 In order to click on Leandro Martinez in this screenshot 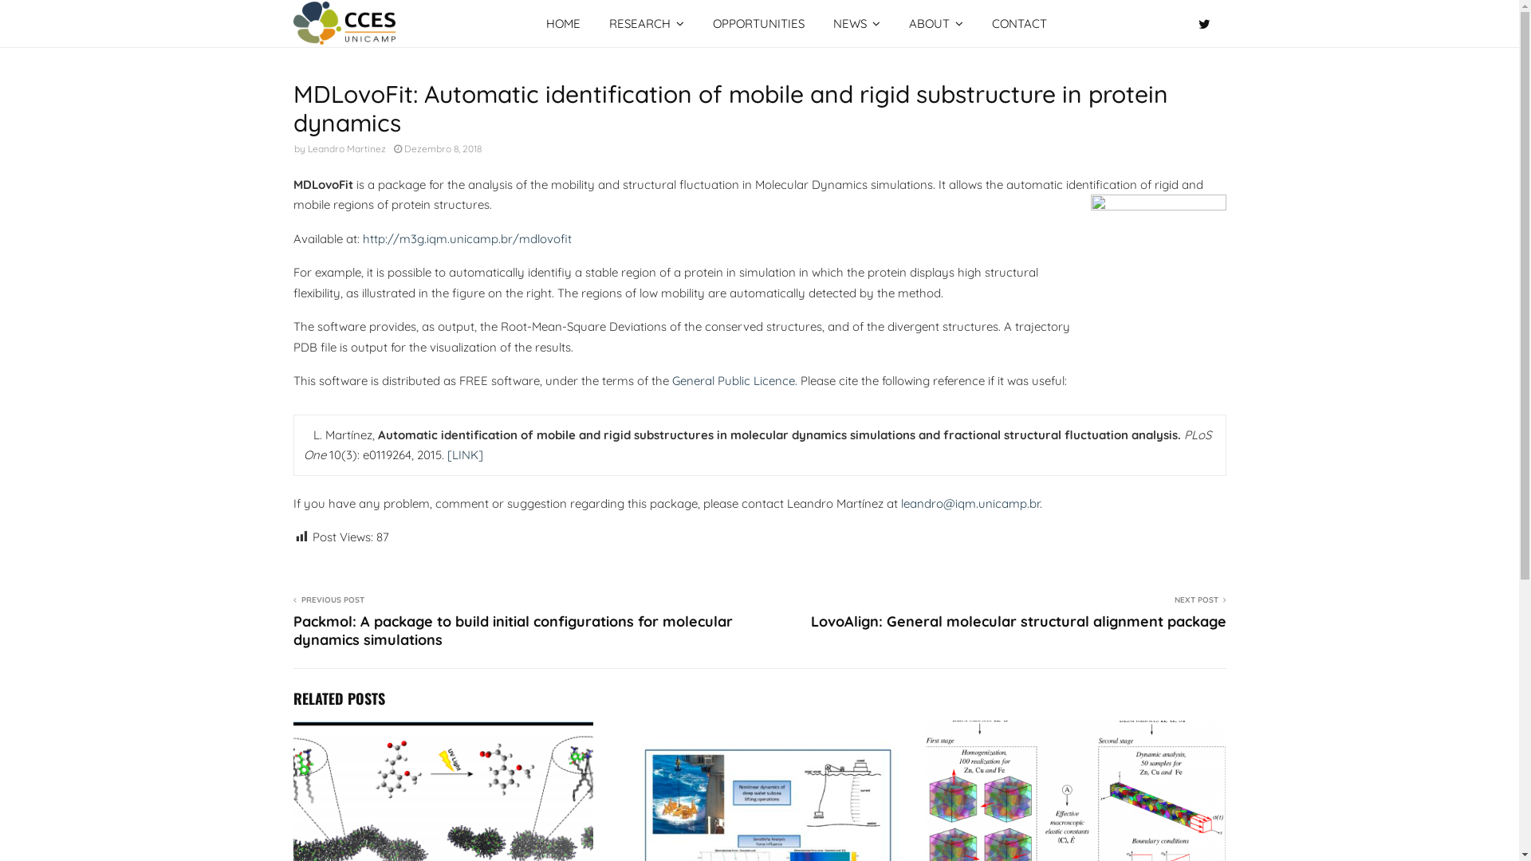, I will do `click(347, 148)`.